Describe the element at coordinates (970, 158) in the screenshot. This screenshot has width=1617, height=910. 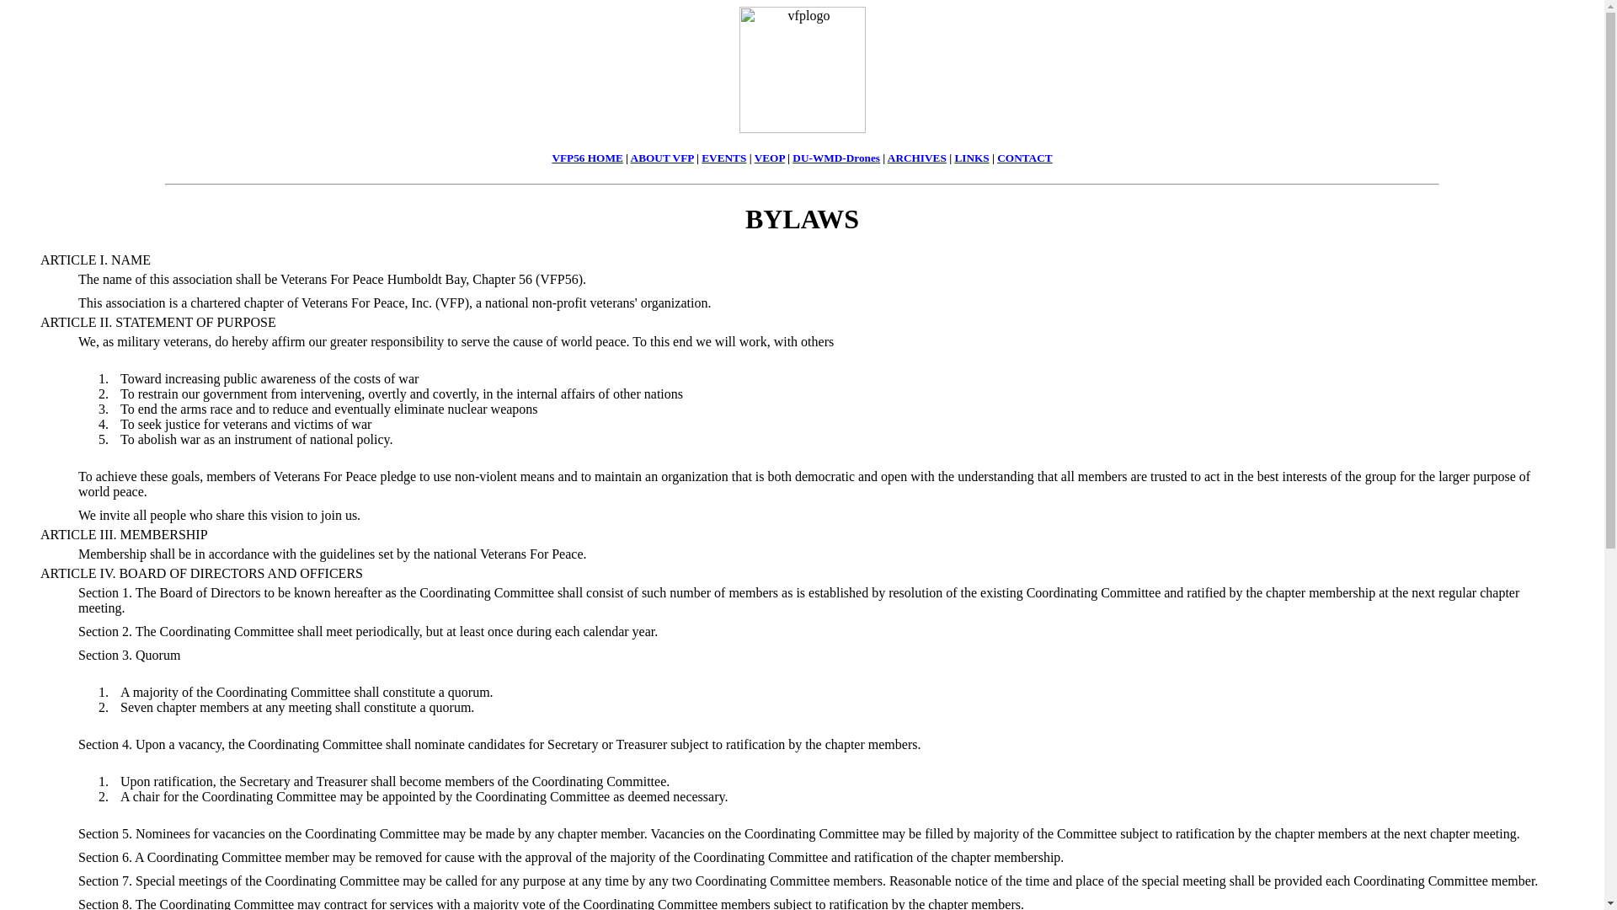
I see `LINKS` at that location.